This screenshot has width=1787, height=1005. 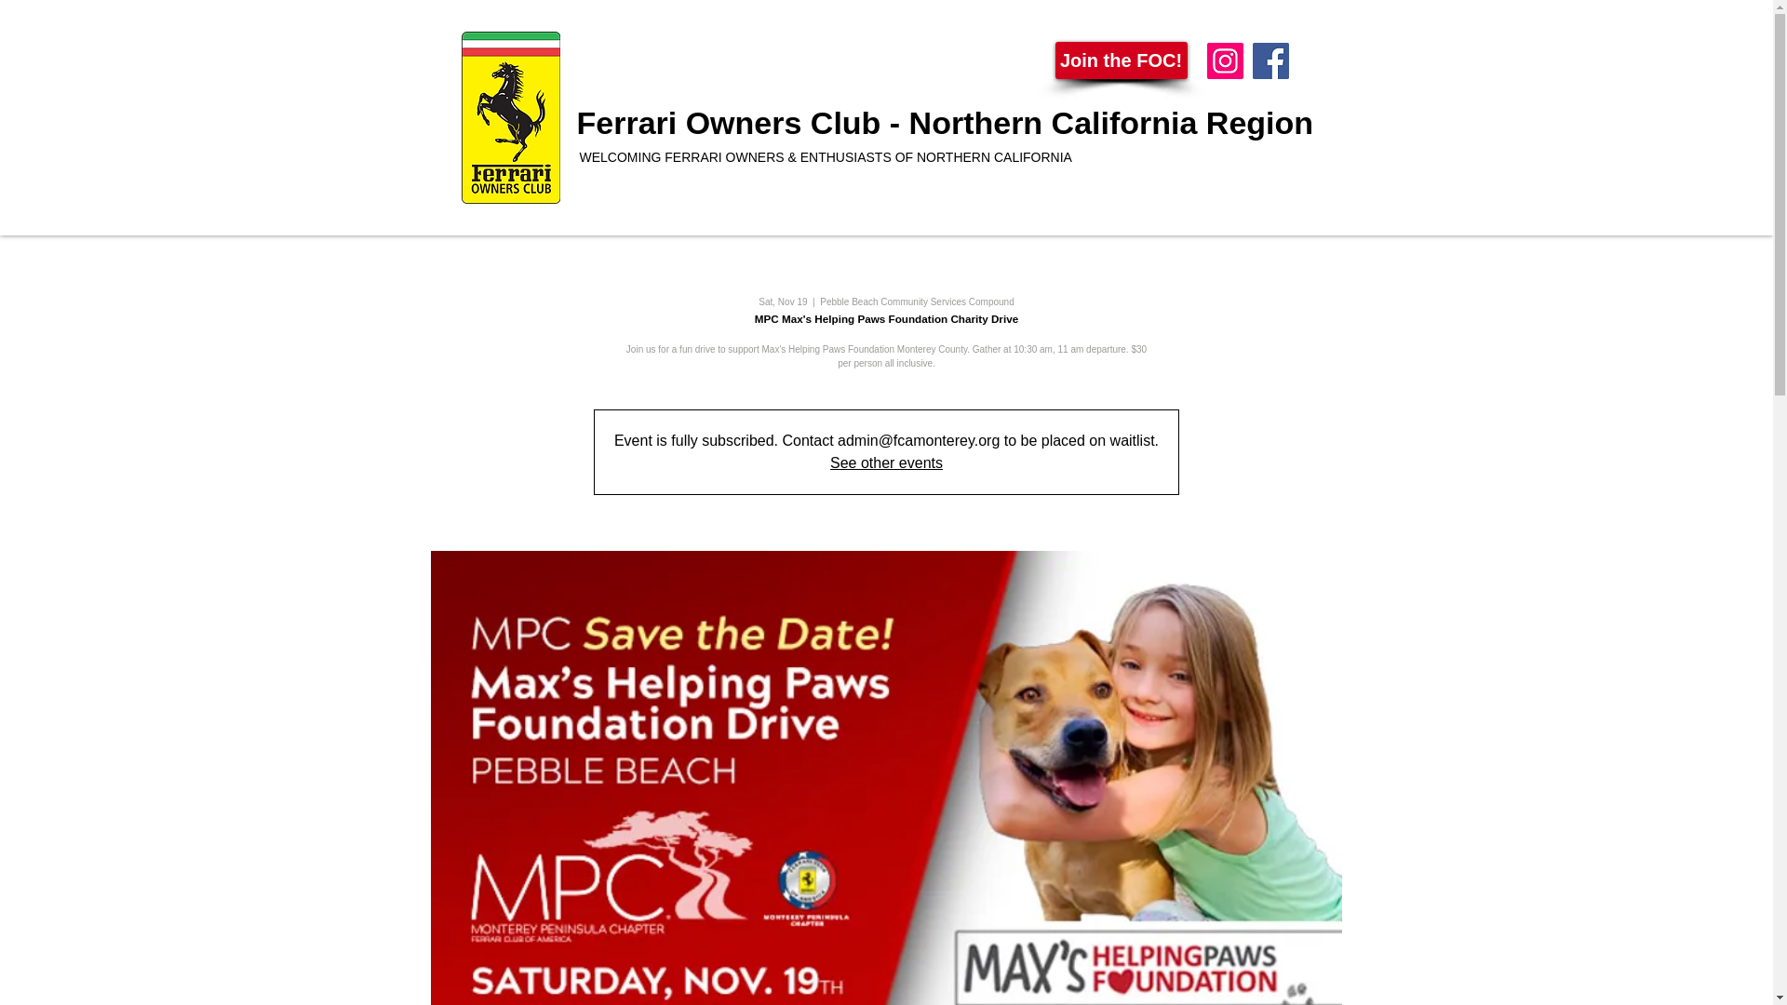 What do you see at coordinates (886, 463) in the screenshot?
I see `See other events` at bounding box center [886, 463].